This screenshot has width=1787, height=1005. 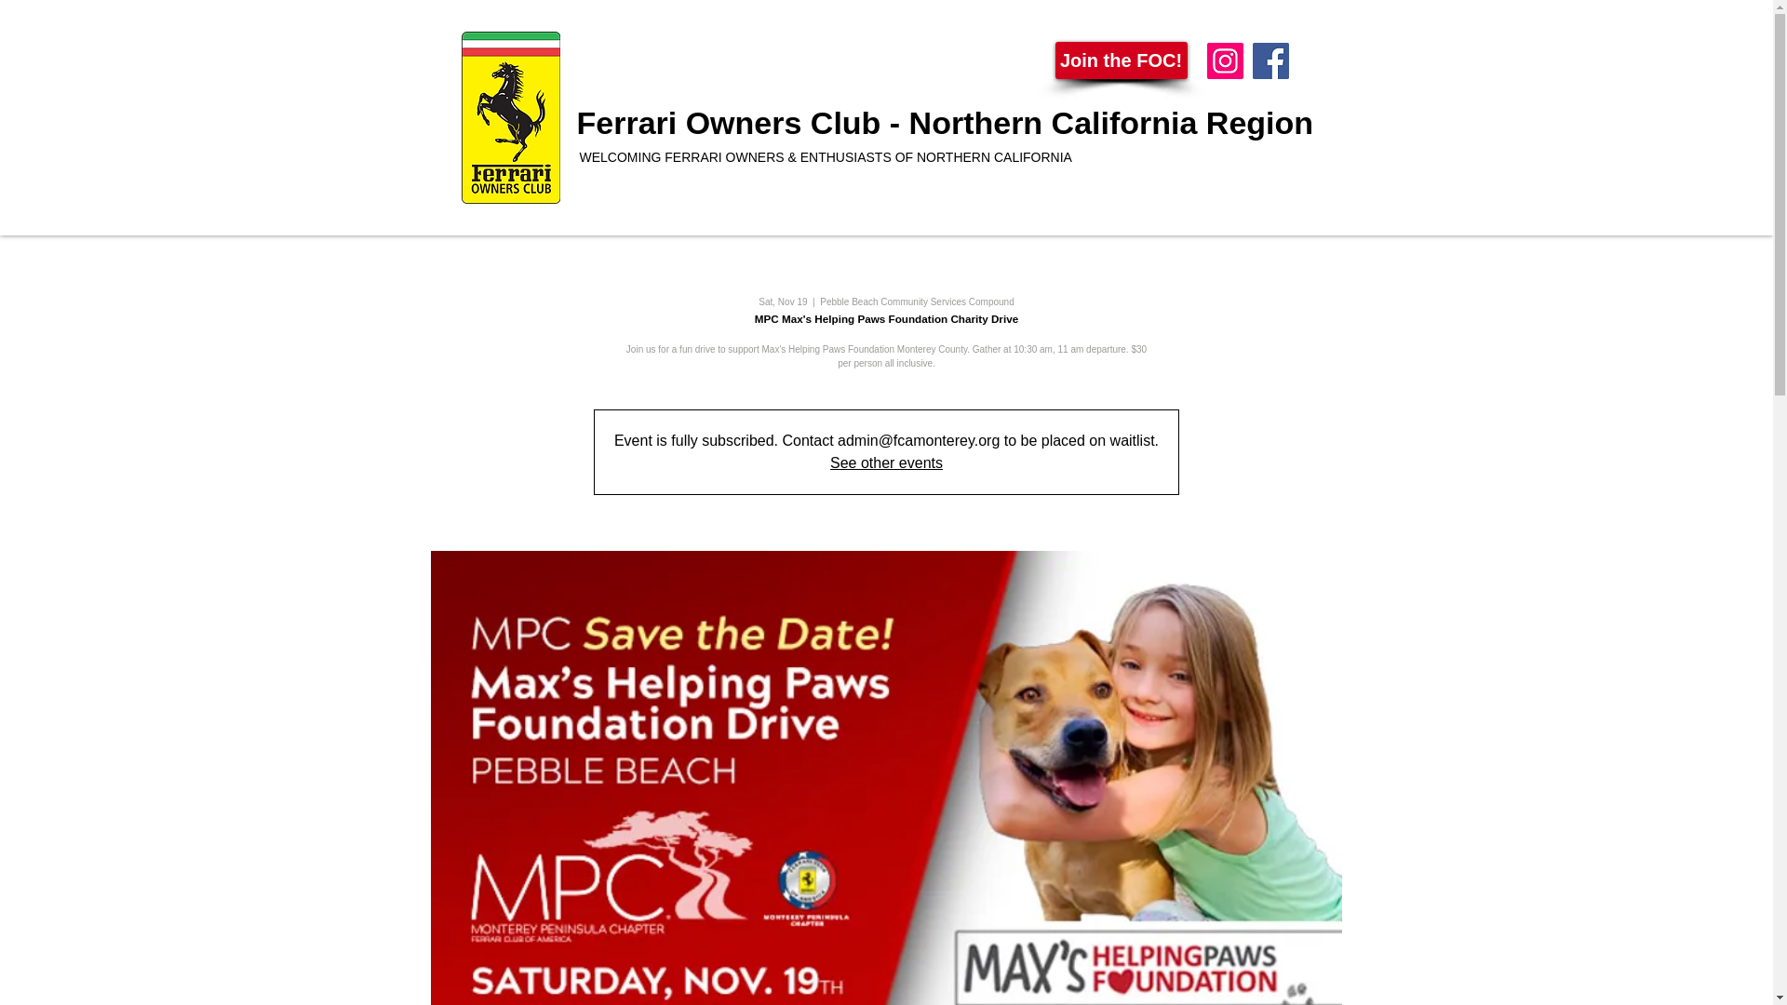 What do you see at coordinates (886, 463) in the screenshot?
I see `See other events` at bounding box center [886, 463].